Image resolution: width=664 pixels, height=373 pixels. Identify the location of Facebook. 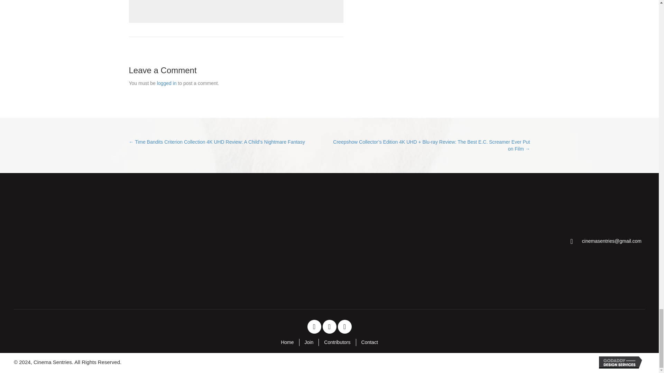
(314, 326).